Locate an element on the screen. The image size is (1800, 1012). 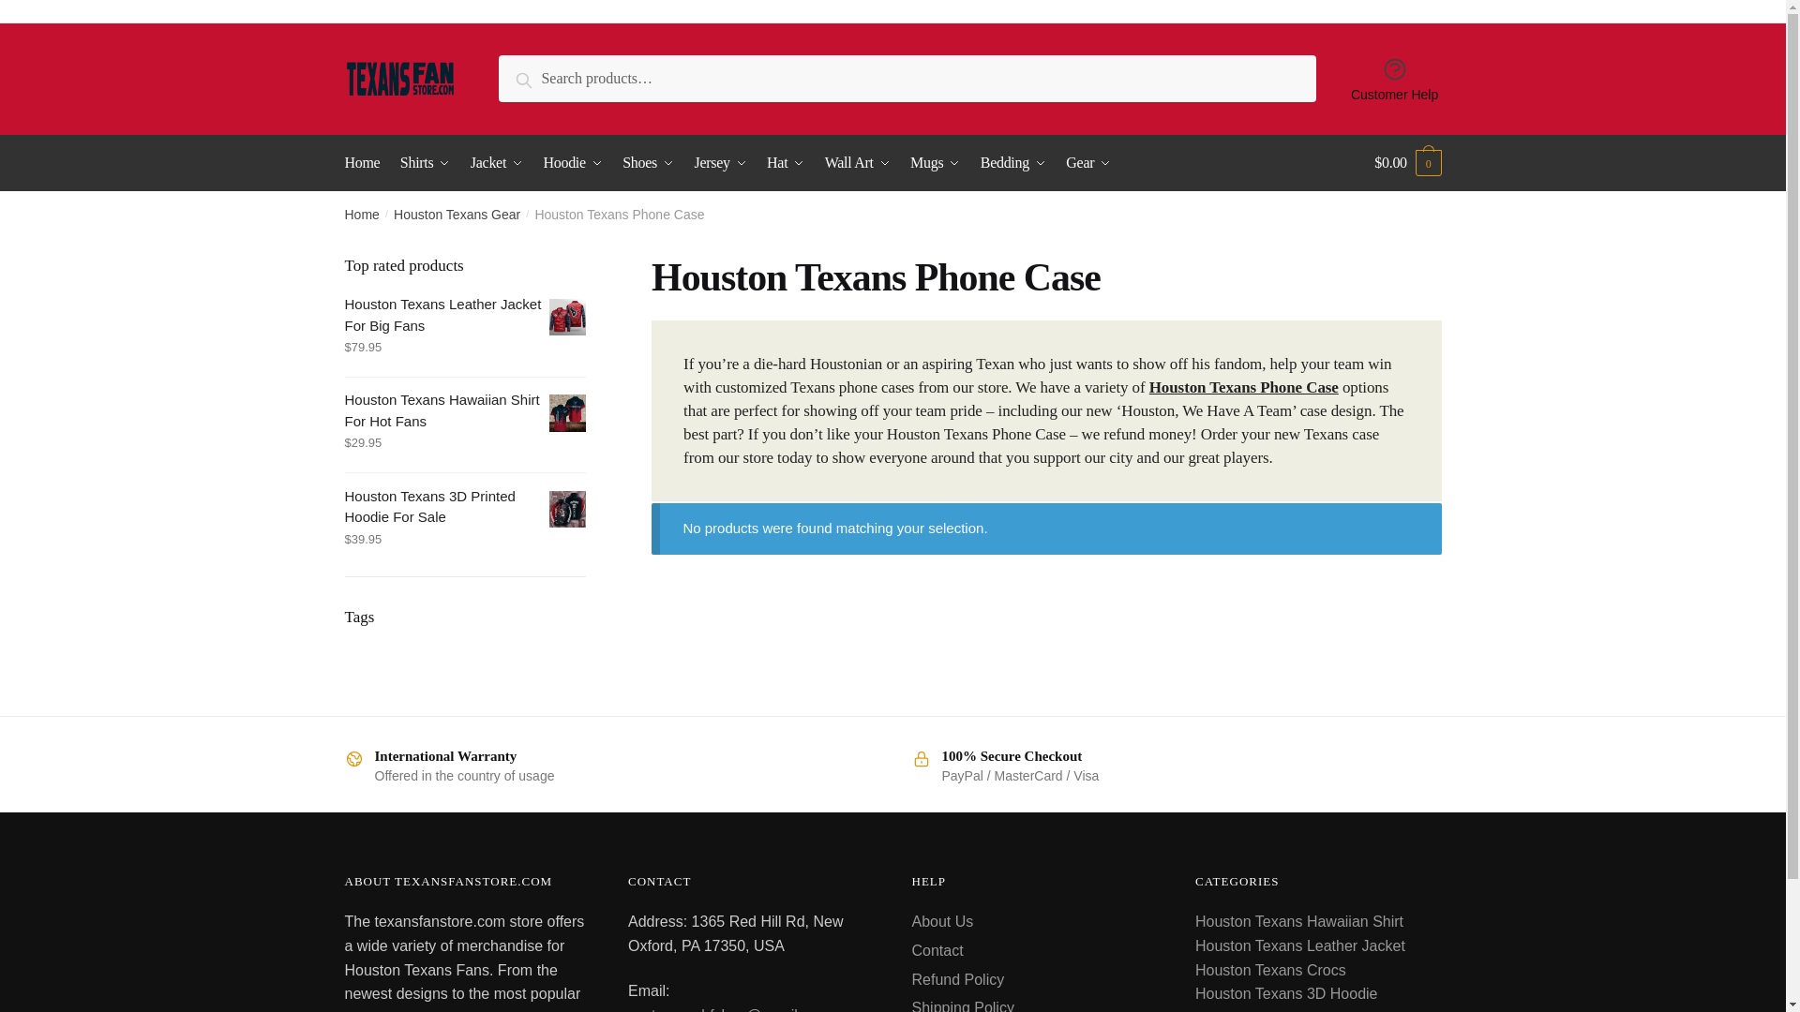
Hoodie is located at coordinates (573, 163).